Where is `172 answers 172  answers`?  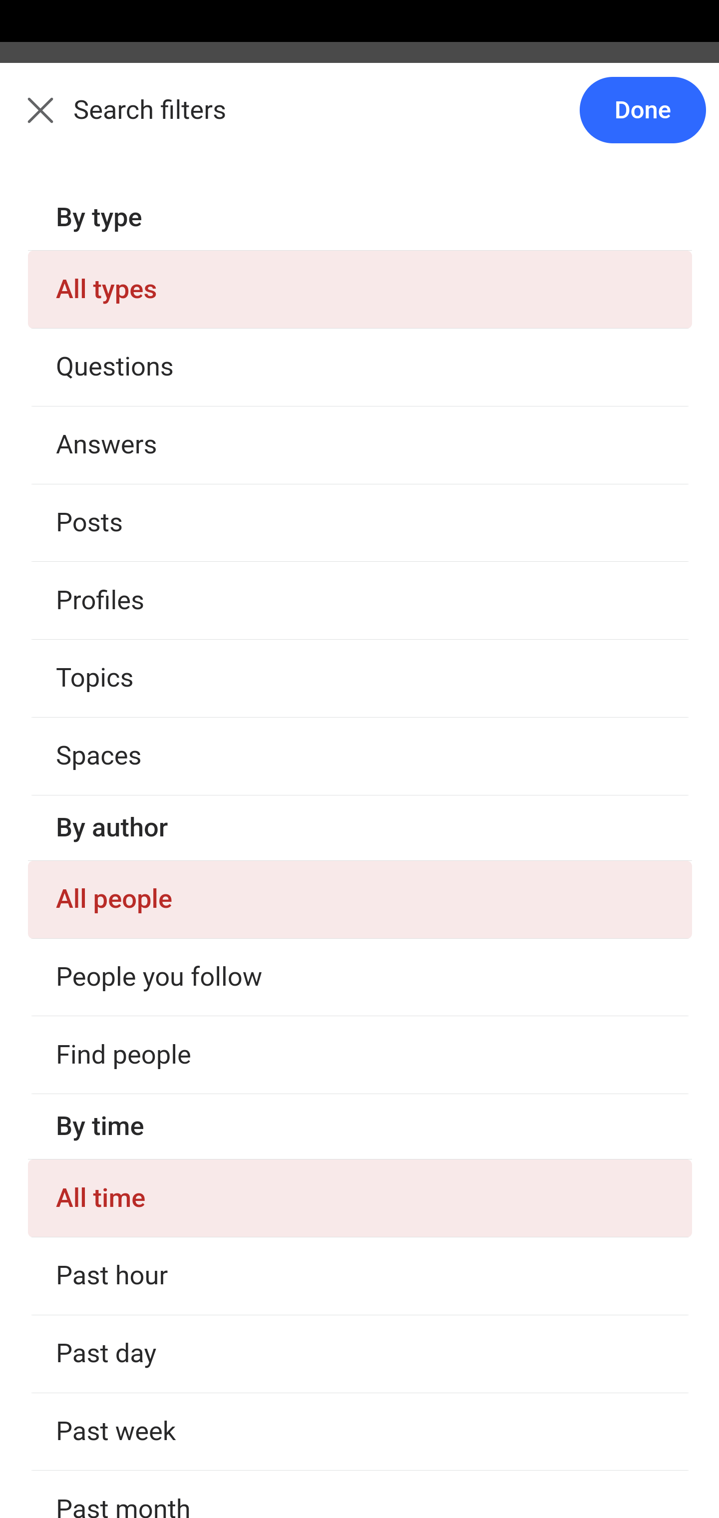 172 answers 172  answers is located at coordinates (88, 1127).